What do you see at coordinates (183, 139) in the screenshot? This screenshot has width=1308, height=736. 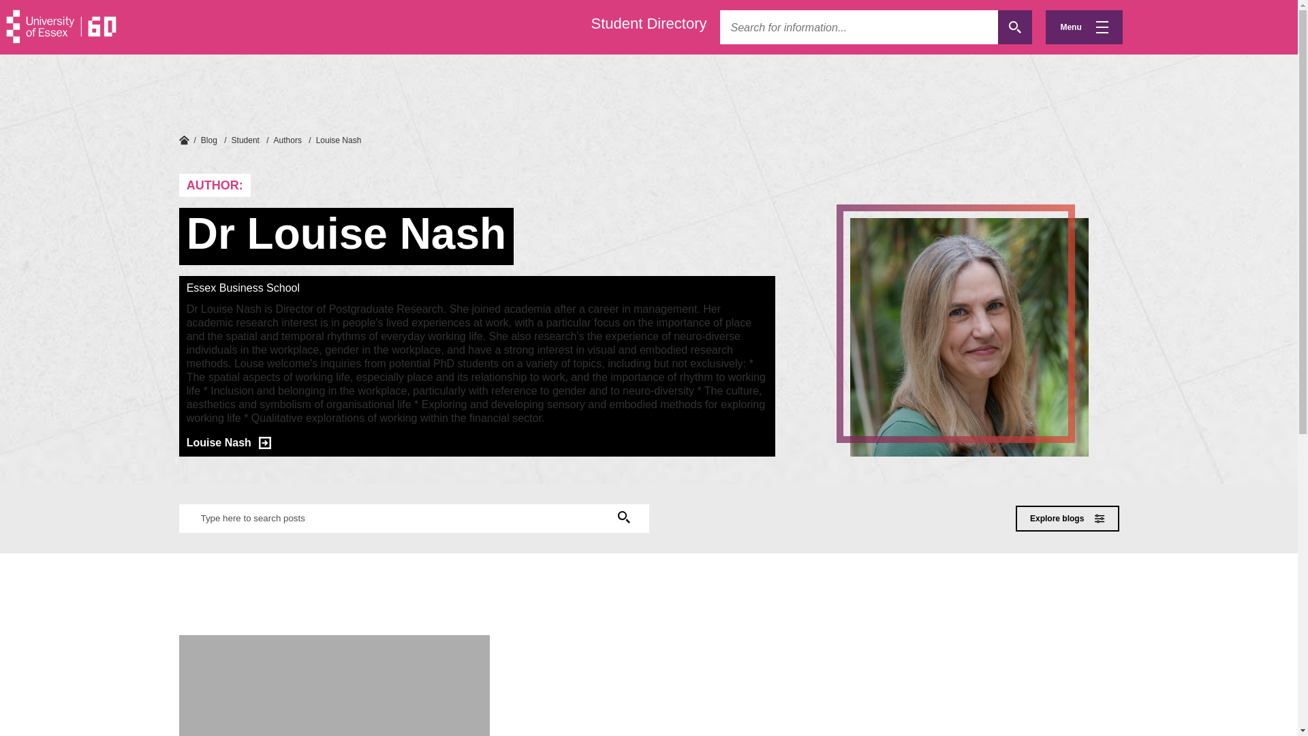 I see `University of Essex homepage` at bounding box center [183, 139].